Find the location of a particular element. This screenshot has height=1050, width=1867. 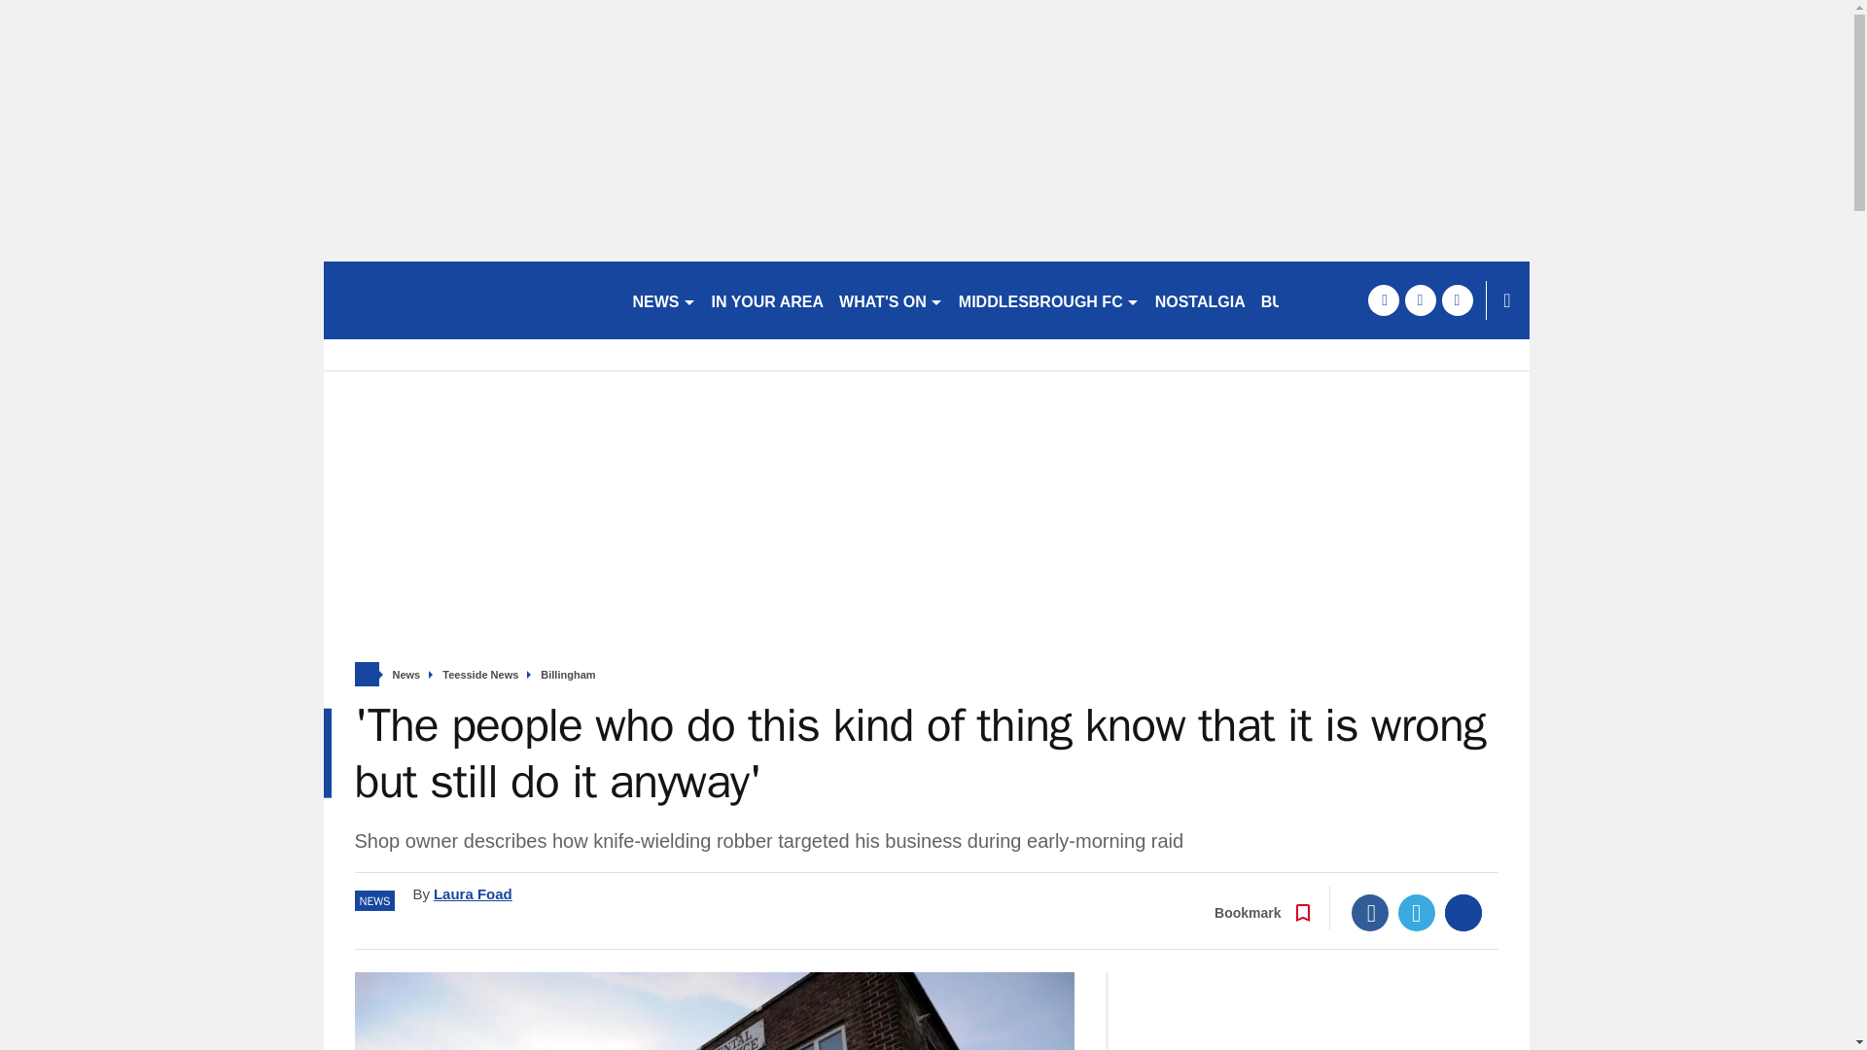

facebook is located at coordinates (1383, 299).